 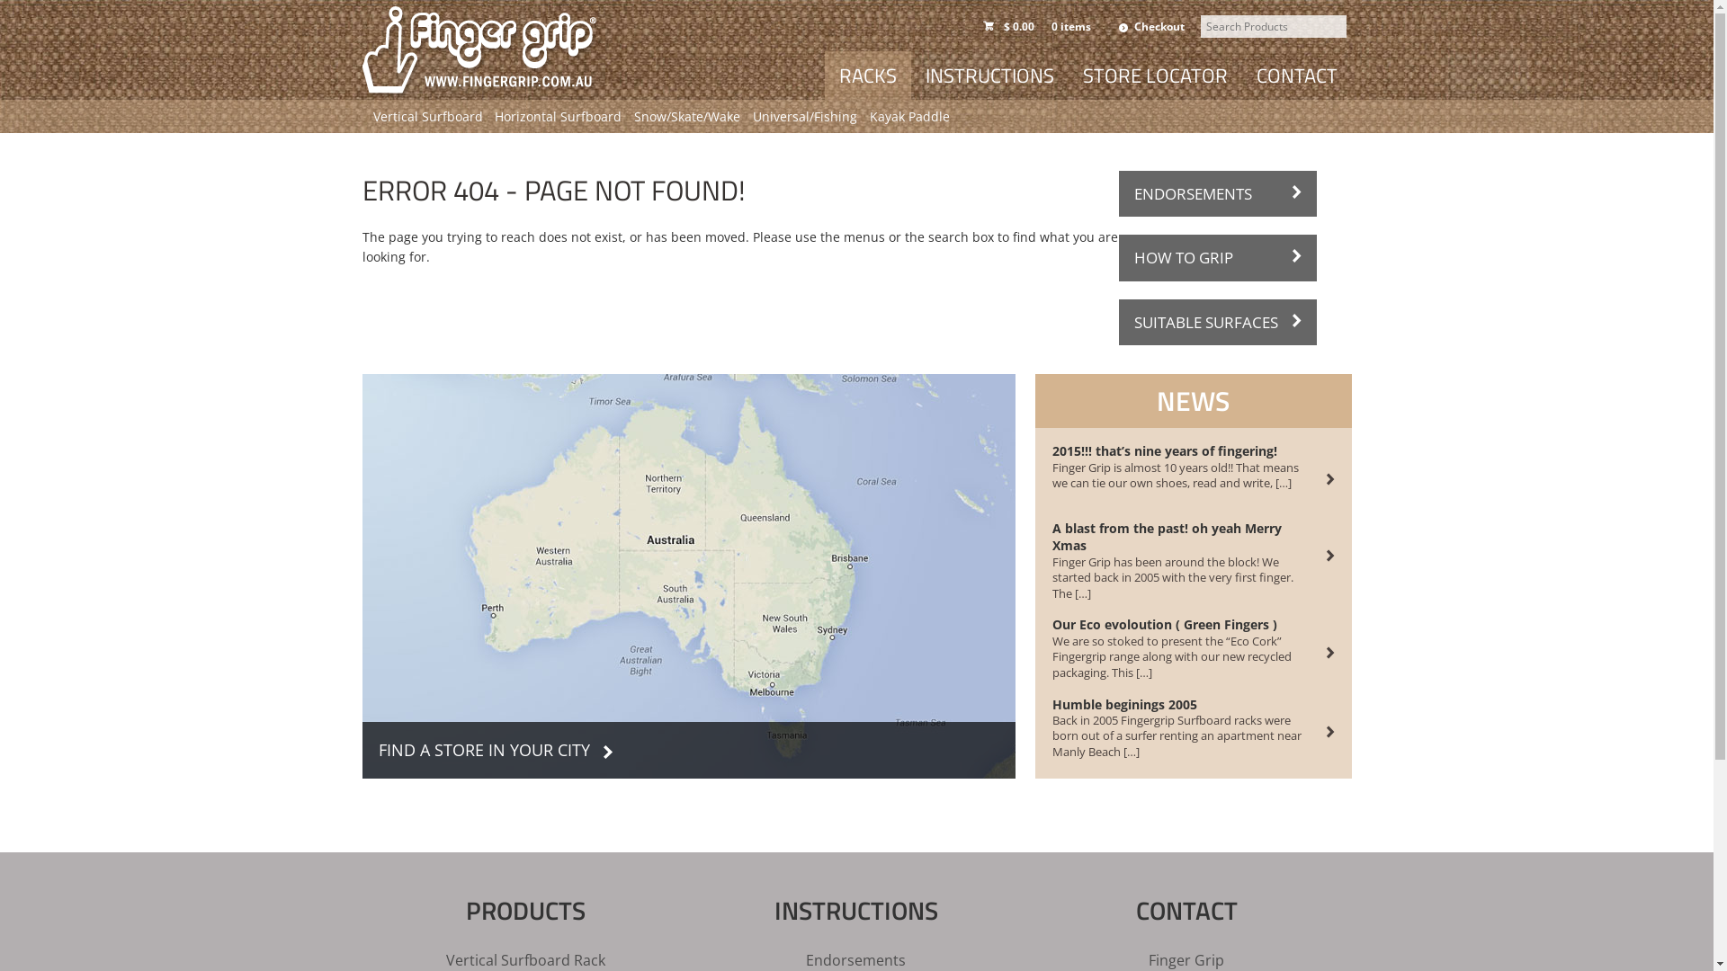 What do you see at coordinates (1296, 76) in the screenshot?
I see `CONTACT` at bounding box center [1296, 76].